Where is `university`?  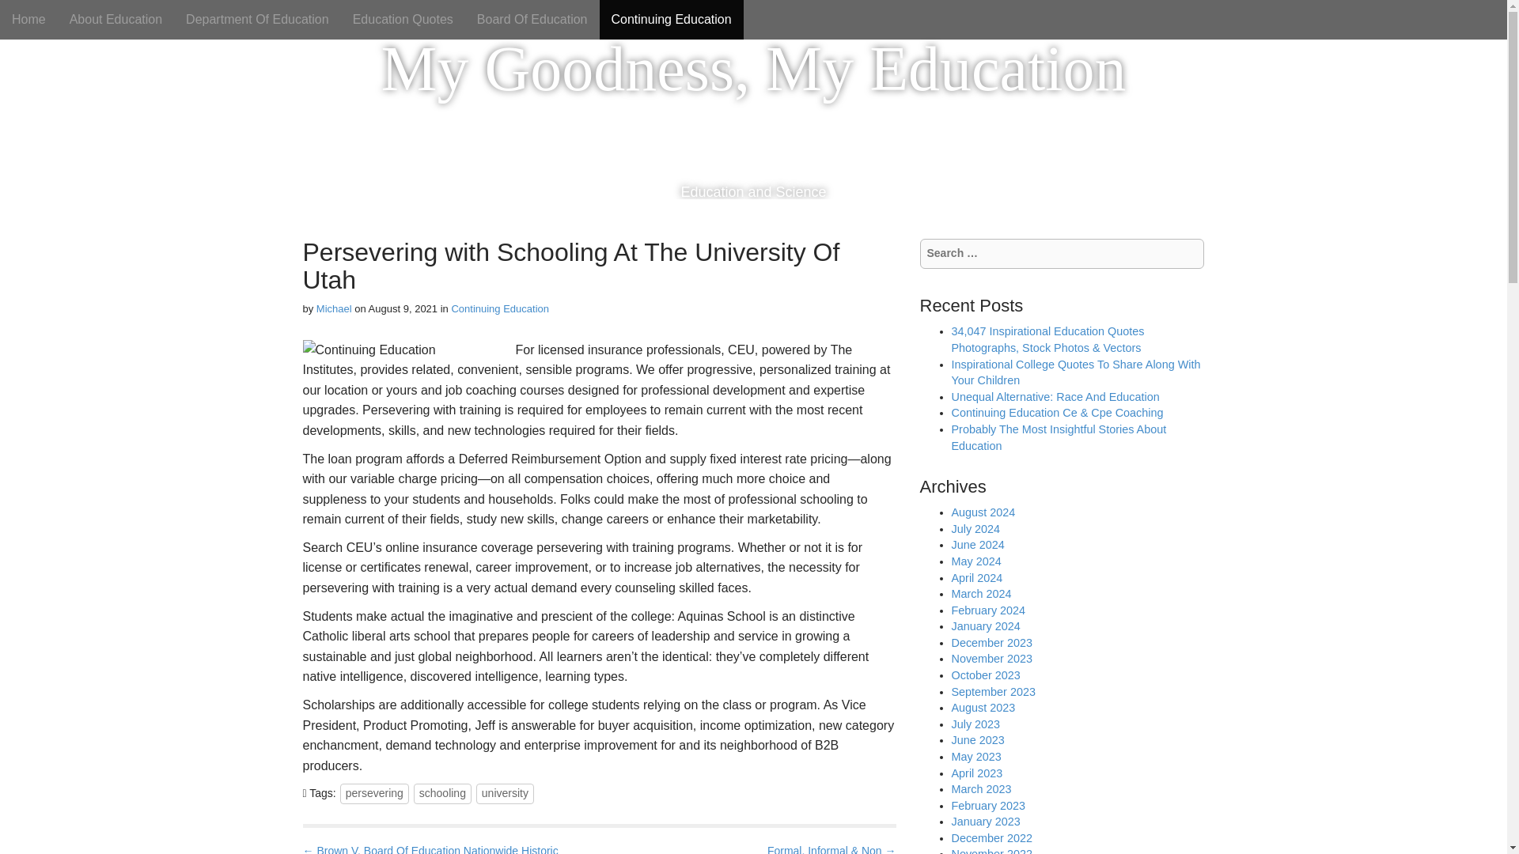 university is located at coordinates (505, 794).